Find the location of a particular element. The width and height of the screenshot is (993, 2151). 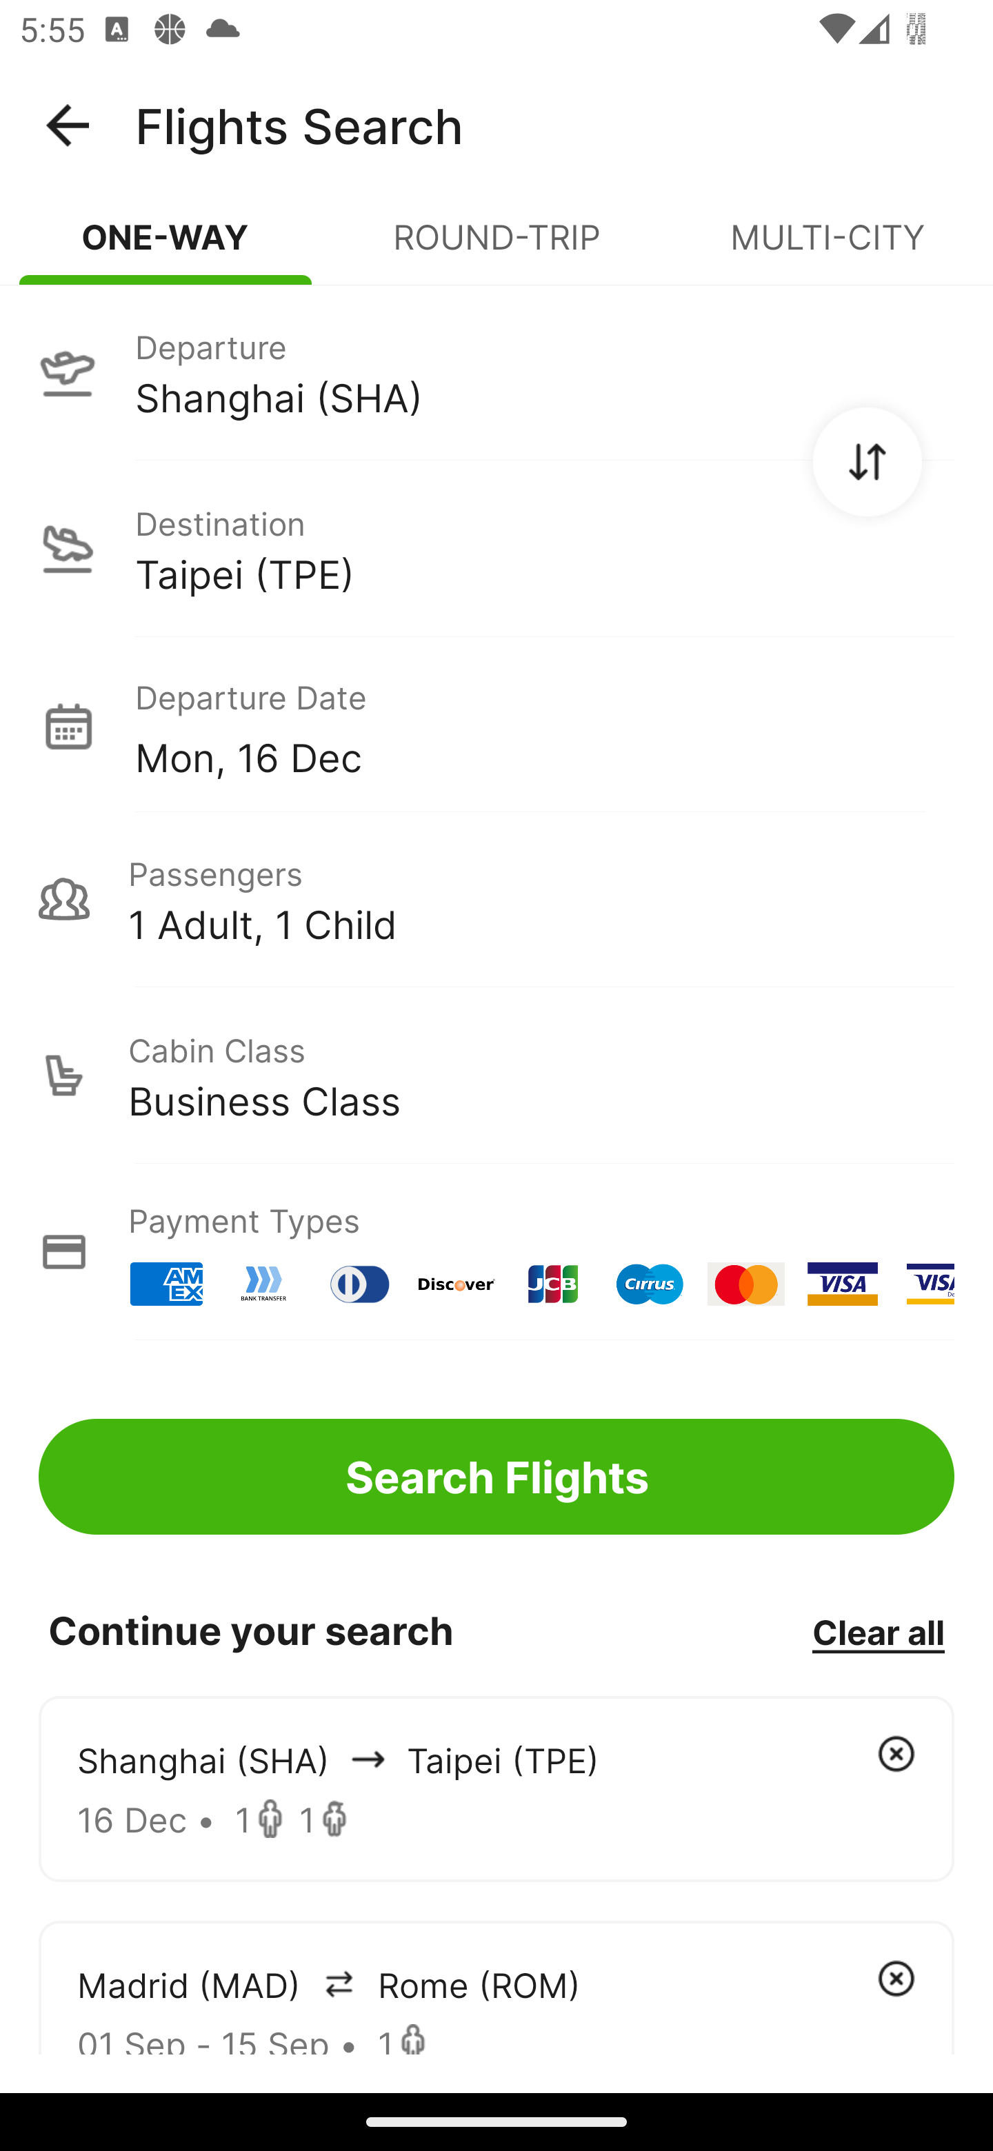

Cabin Class Business Class is located at coordinates (496, 1075).